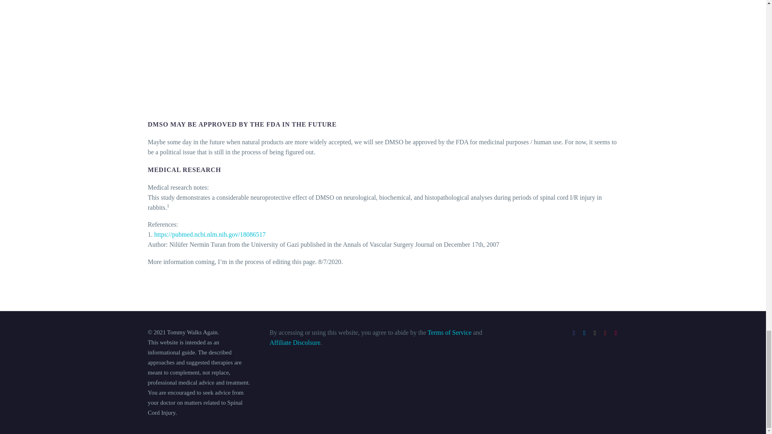 Image resolution: width=772 pixels, height=434 pixels. What do you see at coordinates (606, 333) in the screenshot?
I see `YouTube` at bounding box center [606, 333].